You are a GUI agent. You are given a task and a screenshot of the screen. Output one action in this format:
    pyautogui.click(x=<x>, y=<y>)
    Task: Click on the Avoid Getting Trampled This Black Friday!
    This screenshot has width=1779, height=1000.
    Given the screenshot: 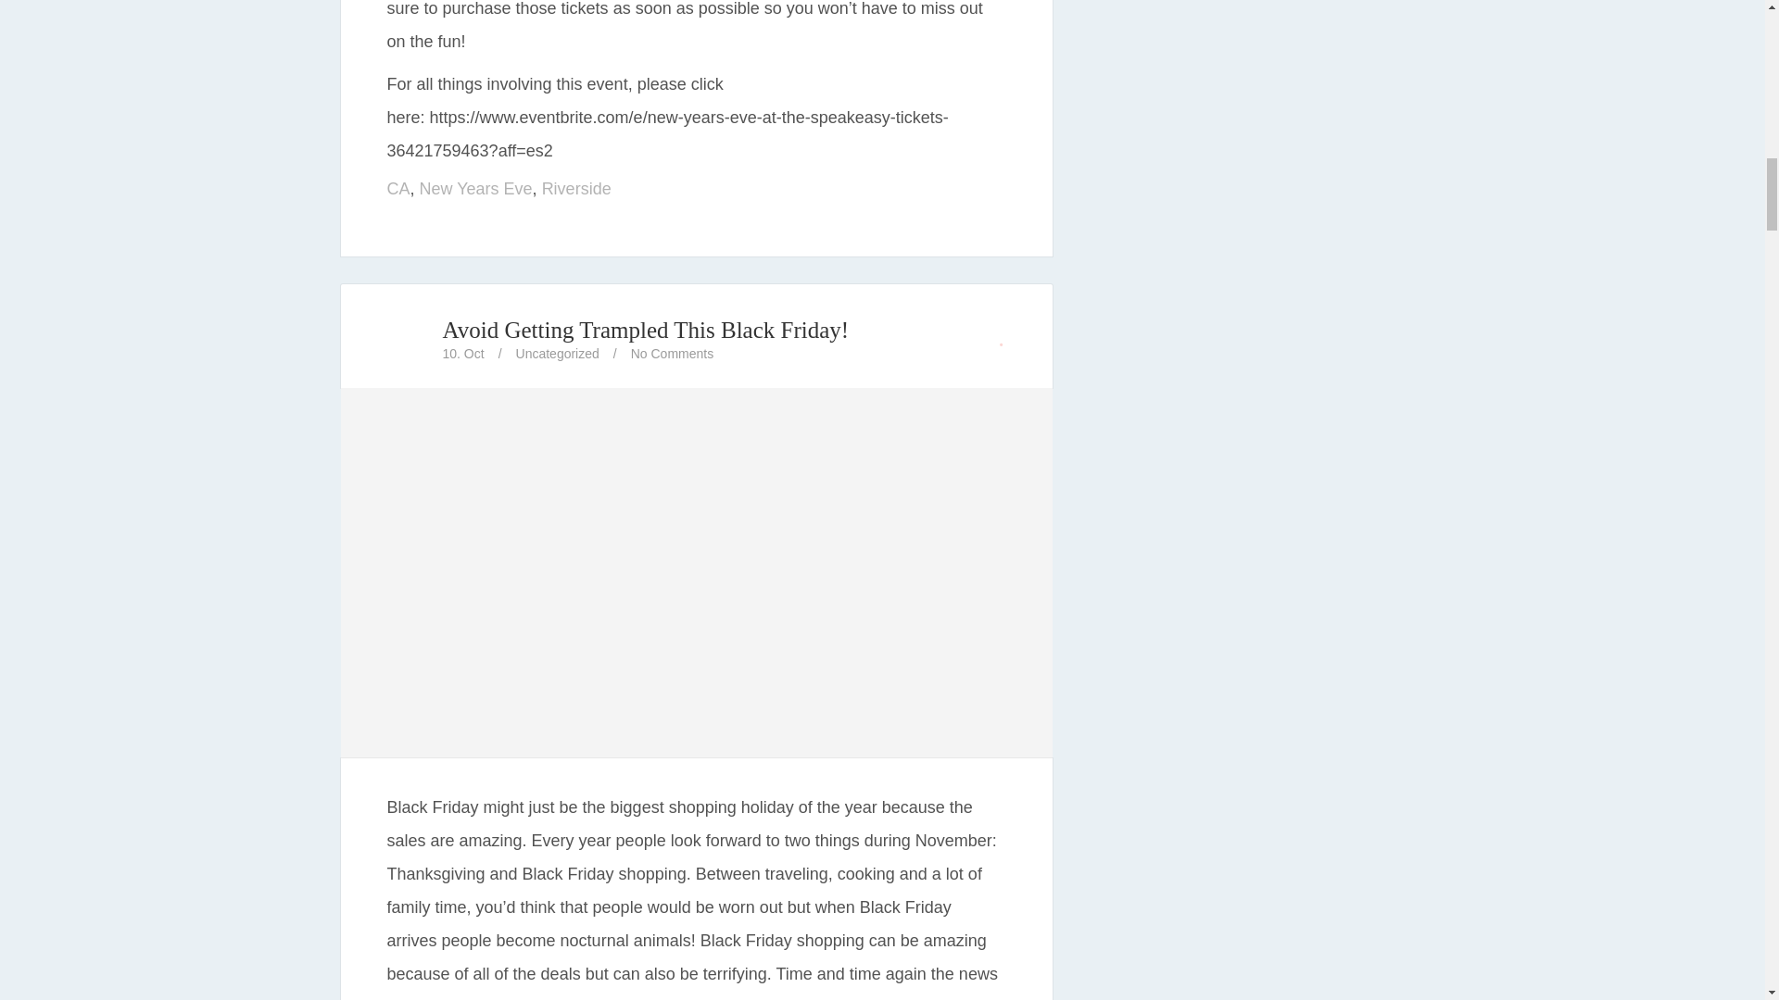 What is the action you would take?
    pyautogui.click(x=697, y=743)
    